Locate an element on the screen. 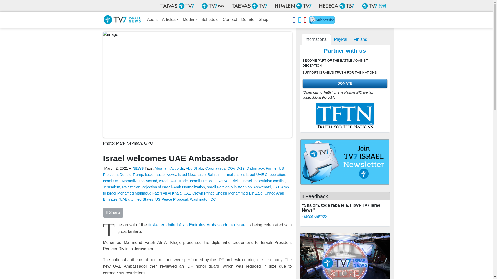 This screenshot has width=497, height=279. Coronavirus is located at coordinates (215, 168).